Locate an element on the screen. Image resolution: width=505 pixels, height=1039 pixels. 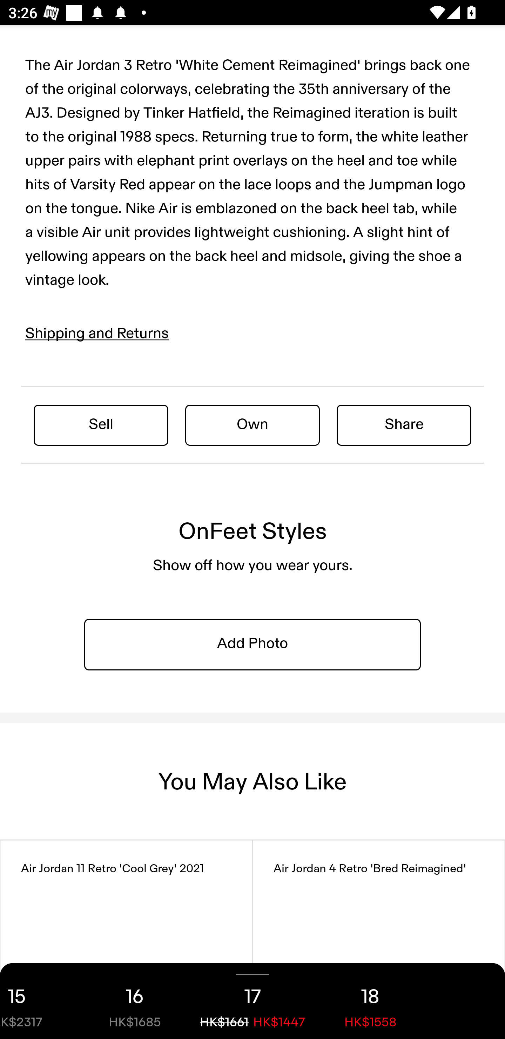
15 HK$2317 is located at coordinates (38, 1001).